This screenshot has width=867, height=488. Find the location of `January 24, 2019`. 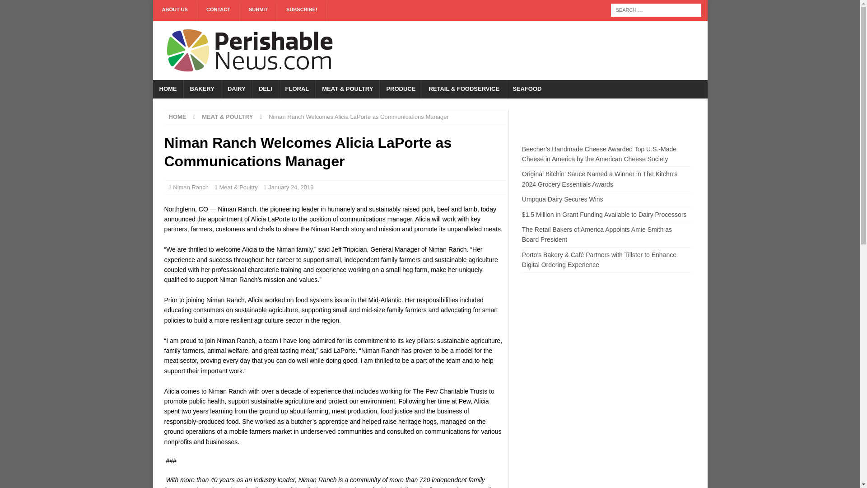

January 24, 2019 is located at coordinates (290, 187).